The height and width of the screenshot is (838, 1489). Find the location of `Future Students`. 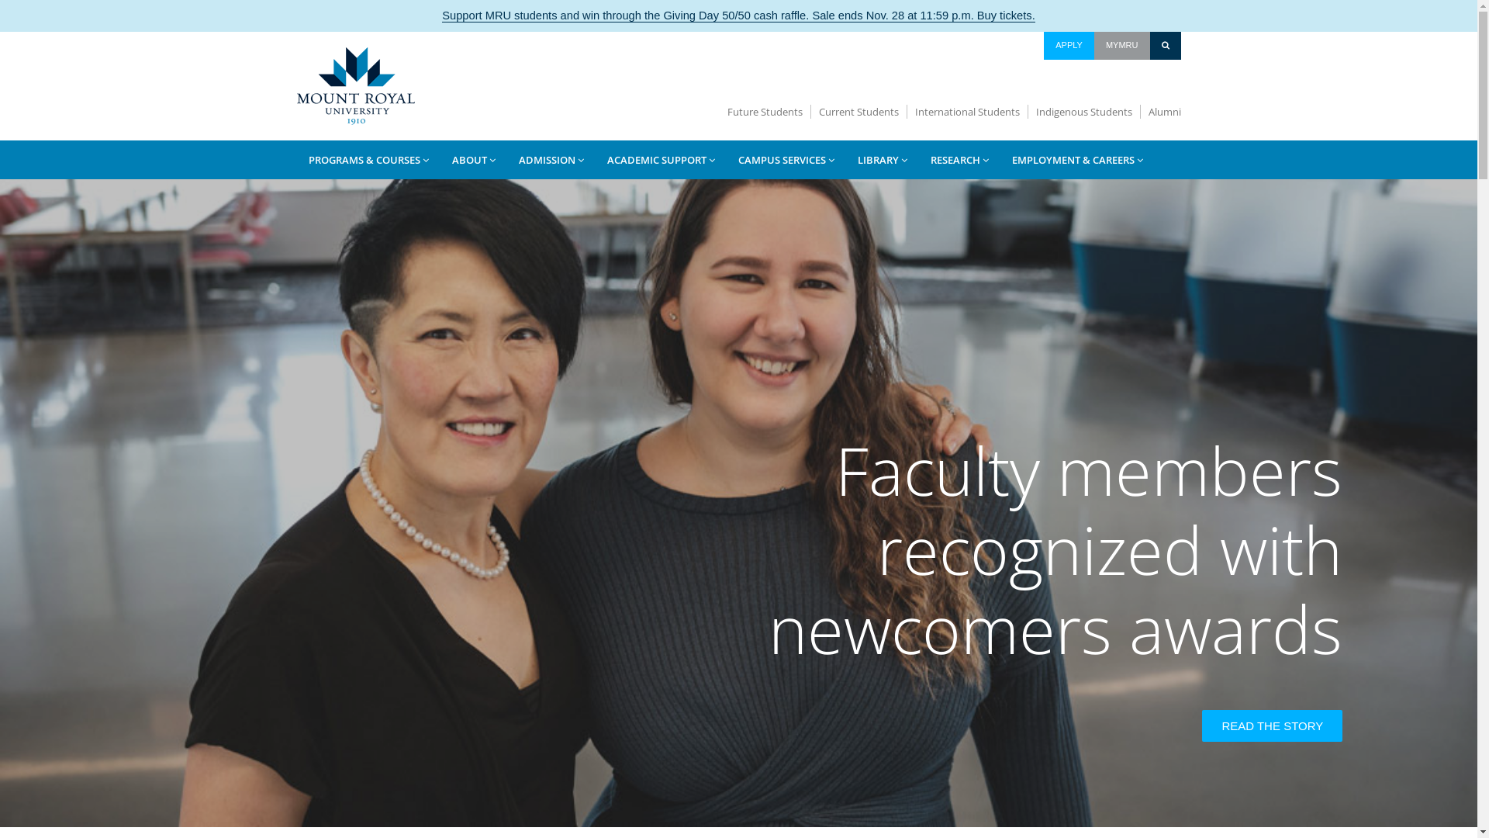

Future Students is located at coordinates (765, 112).